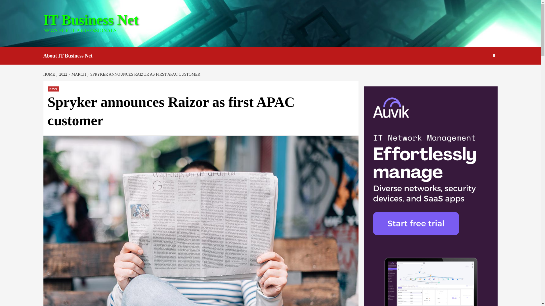  What do you see at coordinates (49, 74) in the screenshot?
I see `HOME` at bounding box center [49, 74].